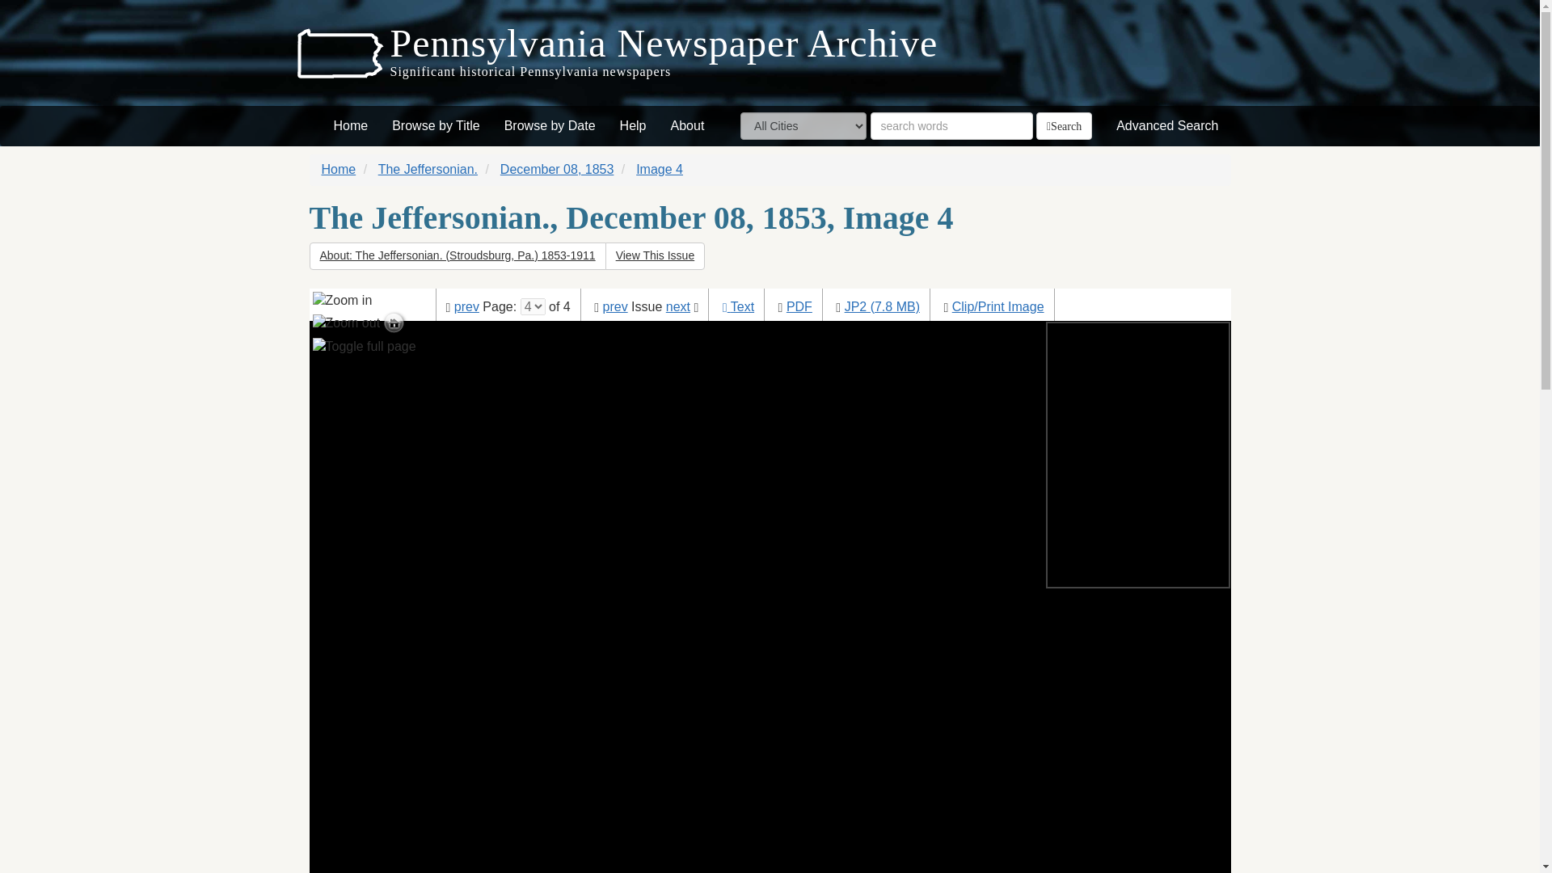 This screenshot has width=1552, height=873. I want to click on Zoom in, so click(341, 301).